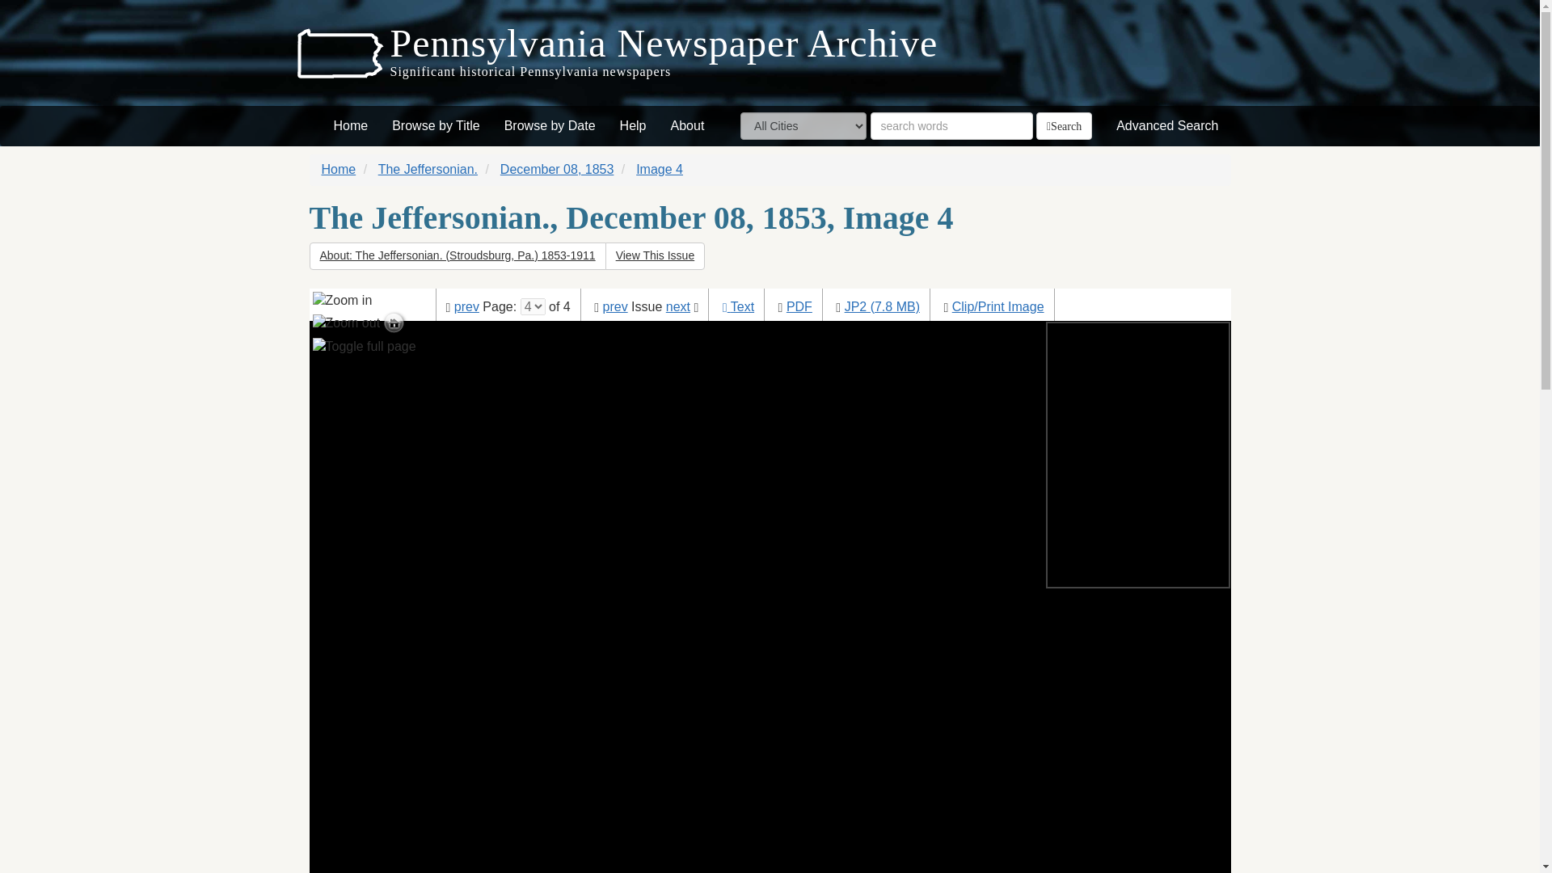 This screenshot has width=1552, height=873. I want to click on Zoom in, so click(341, 301).